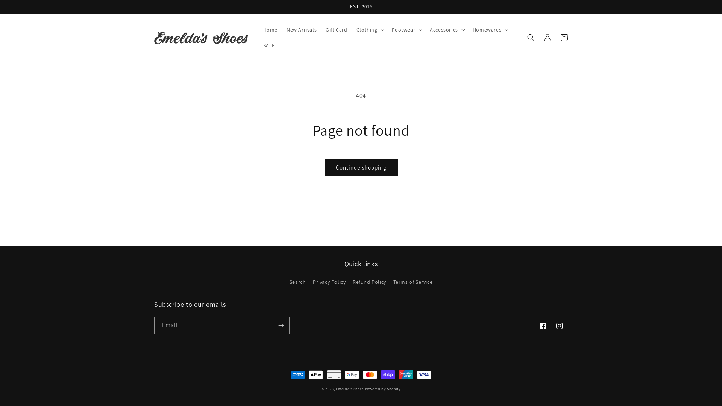  I want to click on Refund Policy, so click(369, 282).